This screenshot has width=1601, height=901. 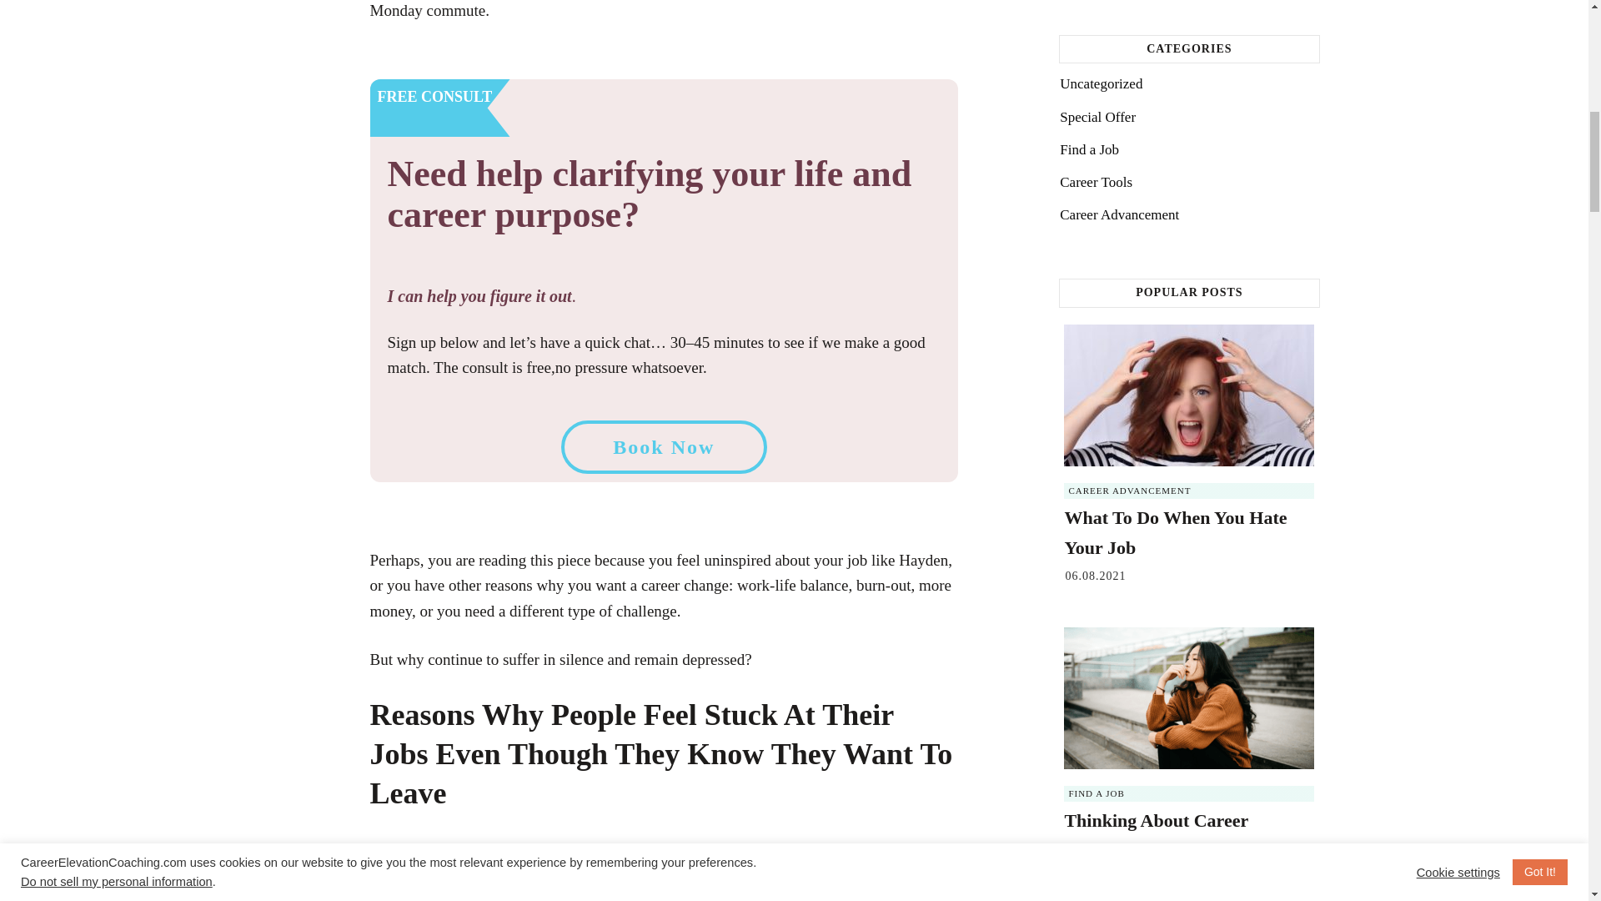 What do you see at coordinates (1097, 117) in the screenshot?
I see `Special Offer` at bounding box center [1097, 117].